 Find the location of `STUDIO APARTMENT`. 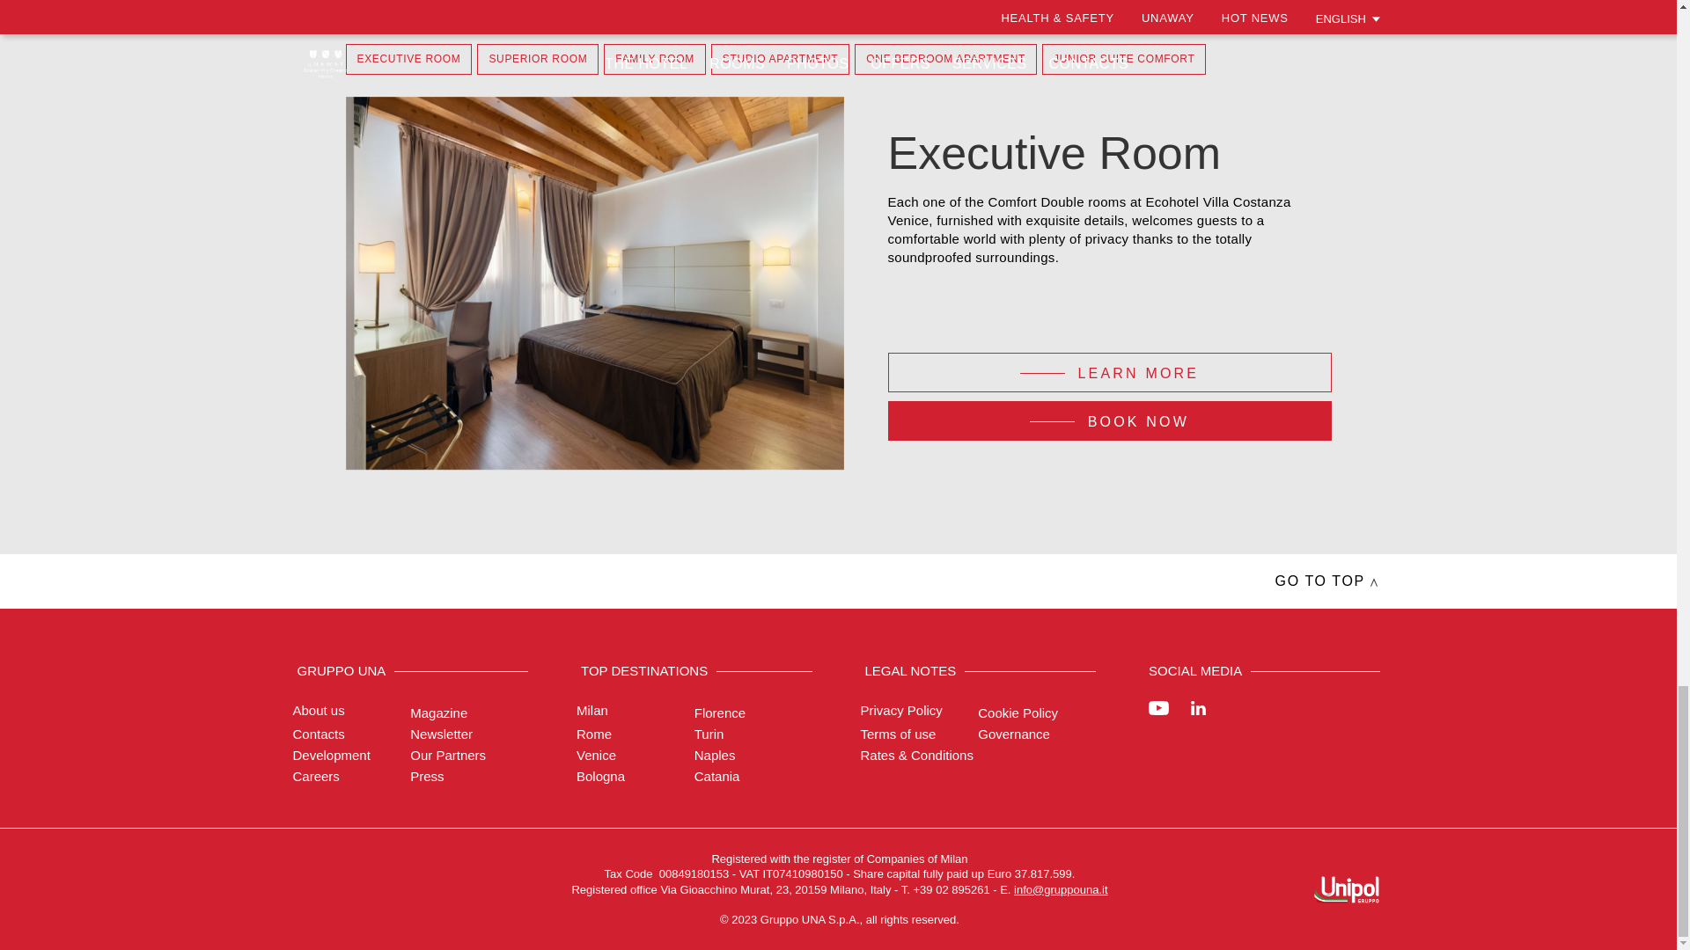

STUDIO APARTMENT is located at coordinates (780, 59).